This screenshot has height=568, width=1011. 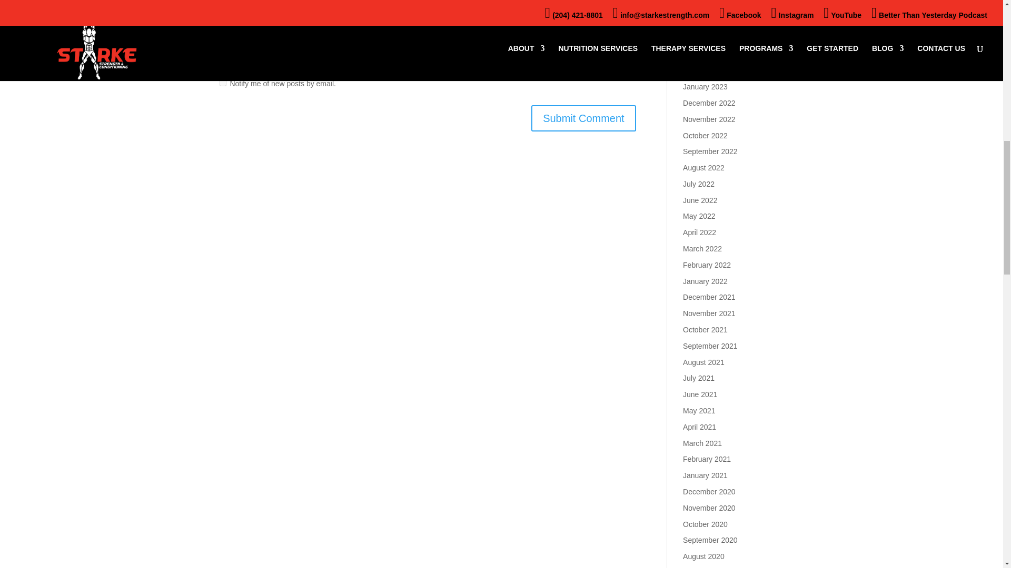 What do you see at coordinates (222, 56) in the screenshot?
I see `subscribe` at bounding box center [222, 56].